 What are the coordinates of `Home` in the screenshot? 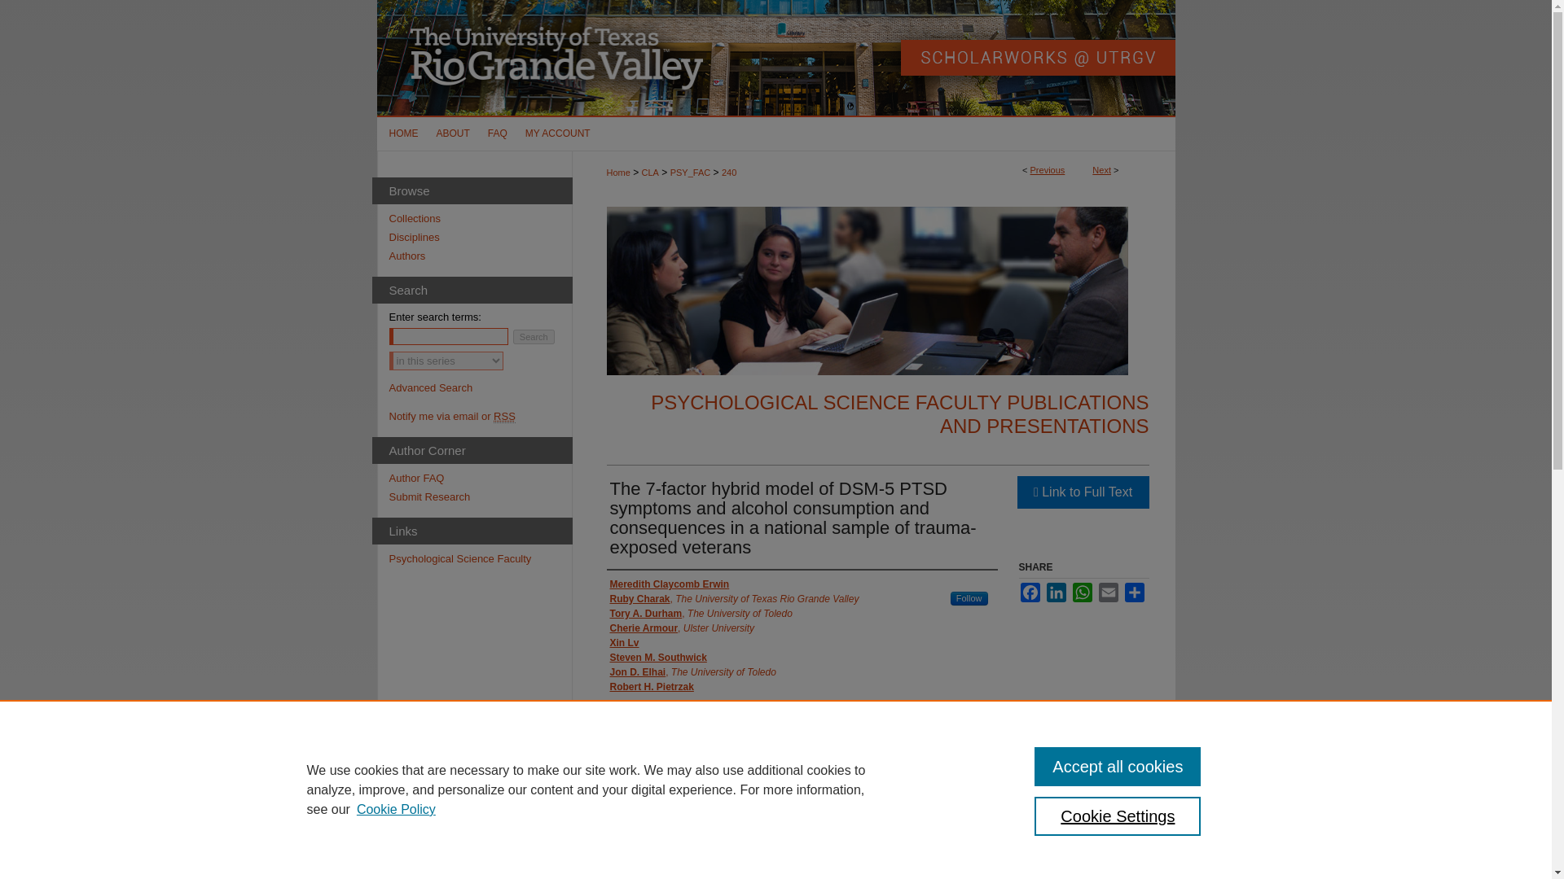 It's located at (402, 133).